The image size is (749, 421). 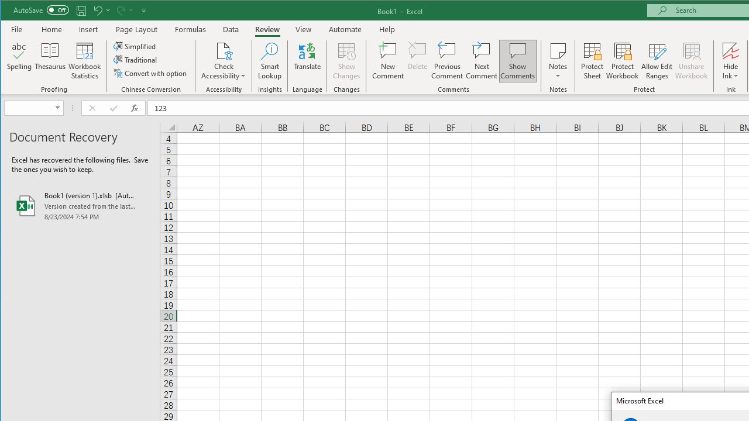 What do you see at coordinates (730, 61) in the screenshot?
I see `Hide Ink` at bounding box center [730, 61].